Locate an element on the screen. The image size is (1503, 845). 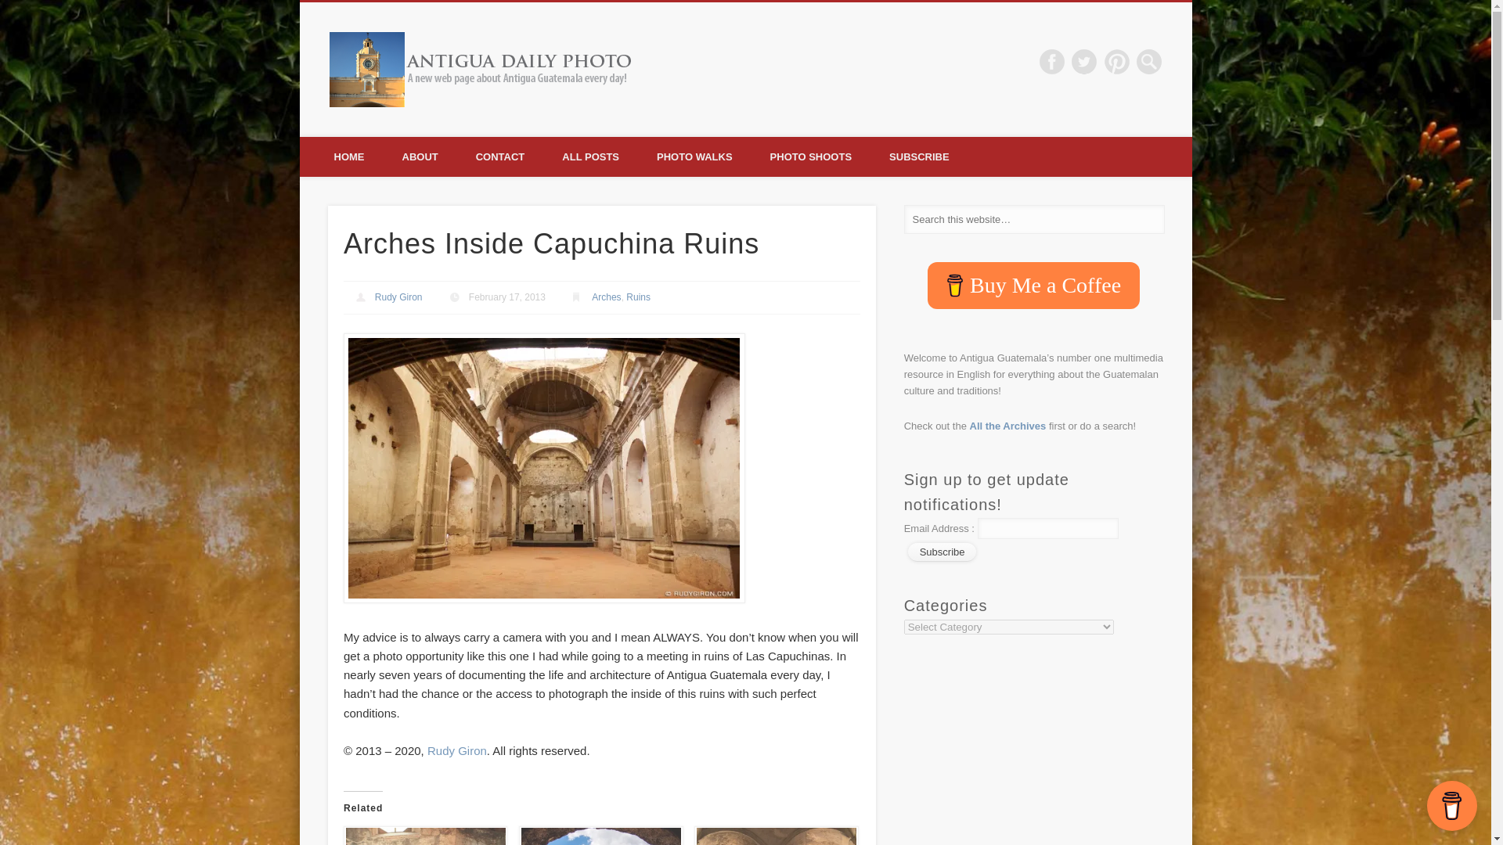
The Circular Ruins of Las Capuchinas in Antigua Guatemala is located at coordinates (598, 836).